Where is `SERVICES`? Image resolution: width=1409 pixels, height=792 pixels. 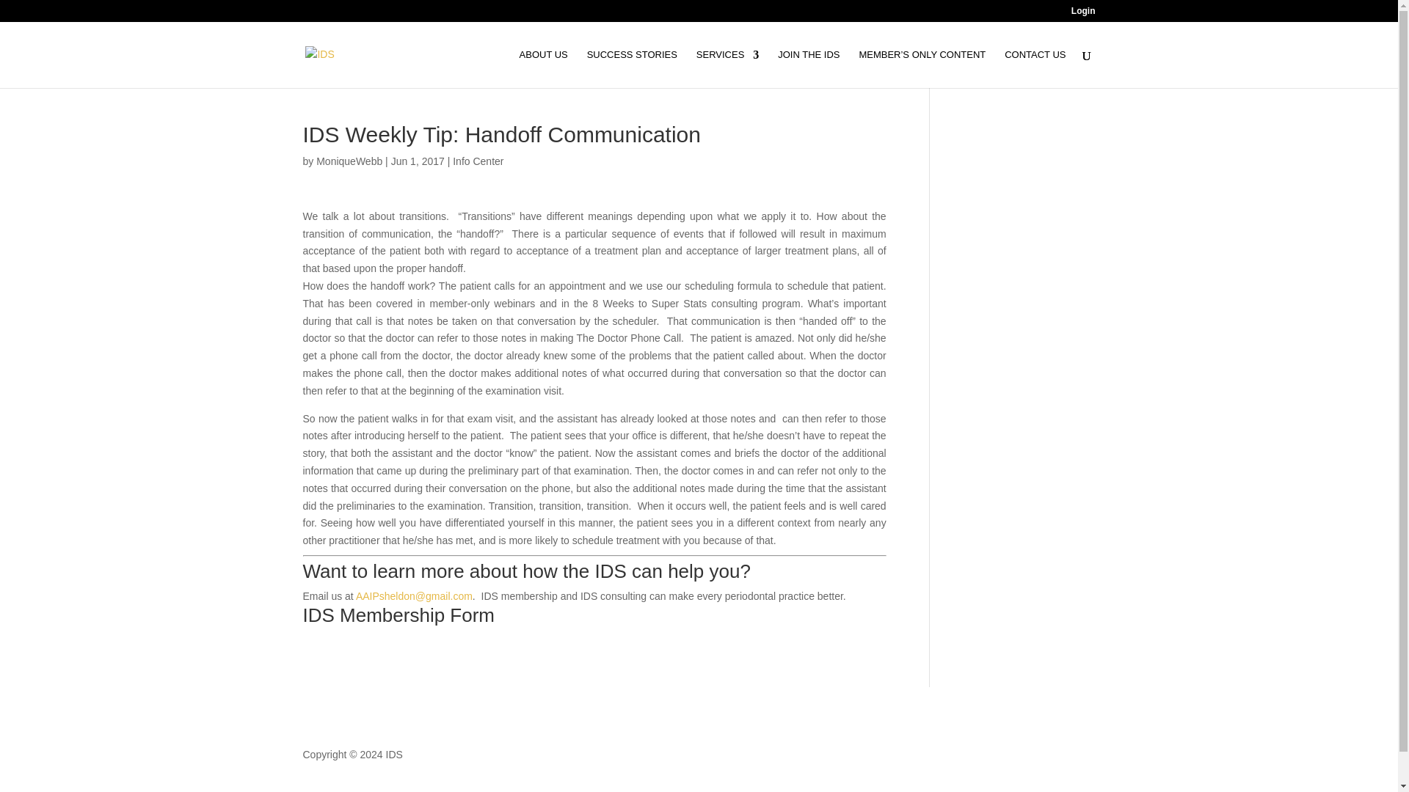
SERVICES is located at coordinates (727, 69).